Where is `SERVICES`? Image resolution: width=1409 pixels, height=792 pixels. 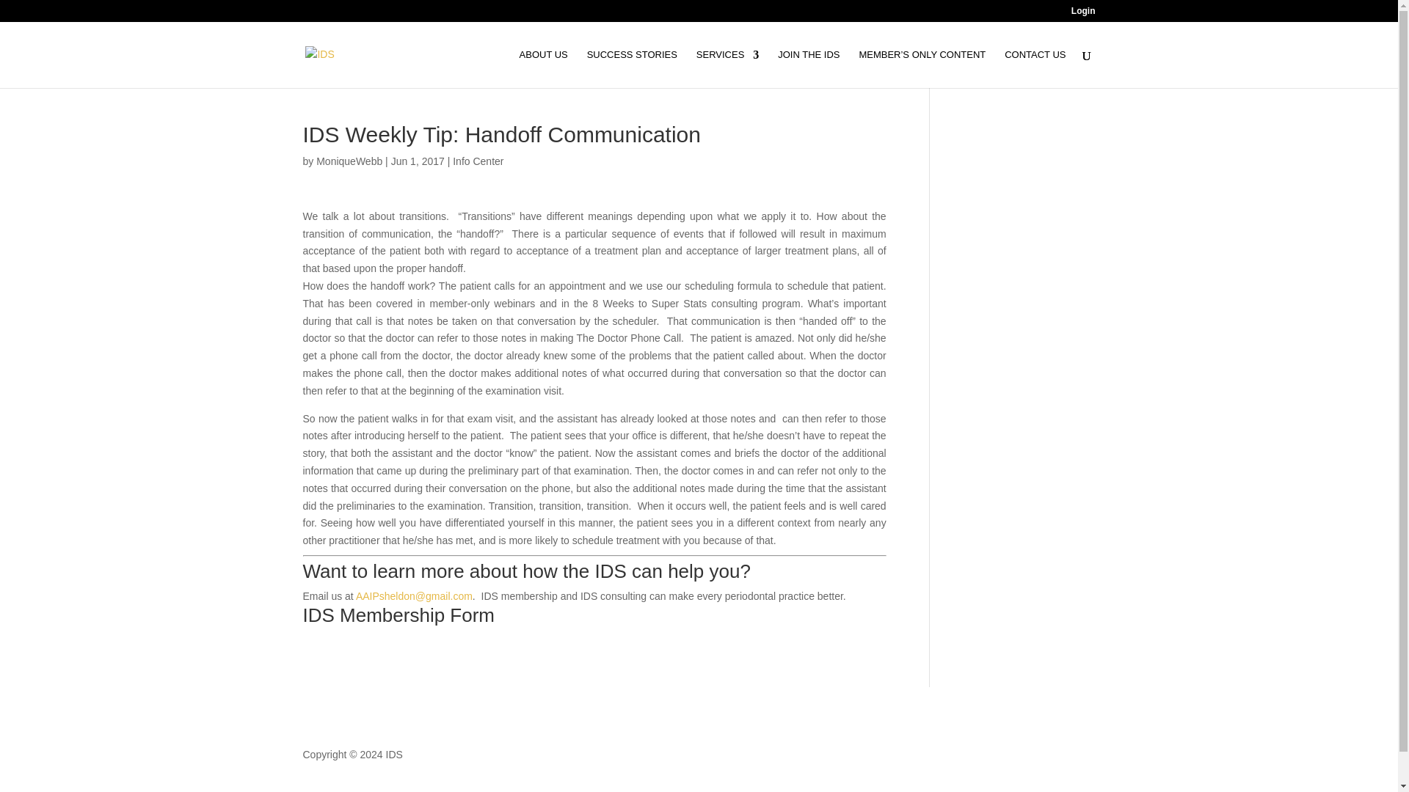
SERVICES is located at coordinates (727, 69).